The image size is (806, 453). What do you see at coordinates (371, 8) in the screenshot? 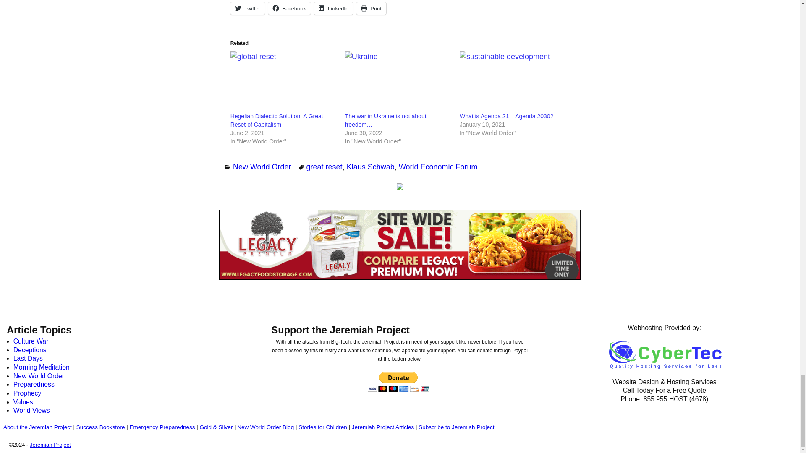
I see `Click to print` at bounding box center [371, 8].